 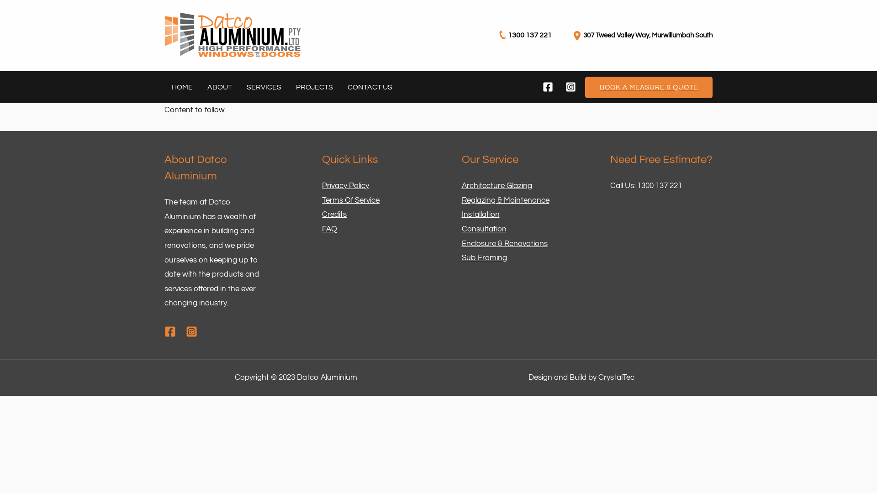 What do you see at coordinates (345, 186) in the screenshot?
I see `Privacy Policy` at bounding box center [345, 186].